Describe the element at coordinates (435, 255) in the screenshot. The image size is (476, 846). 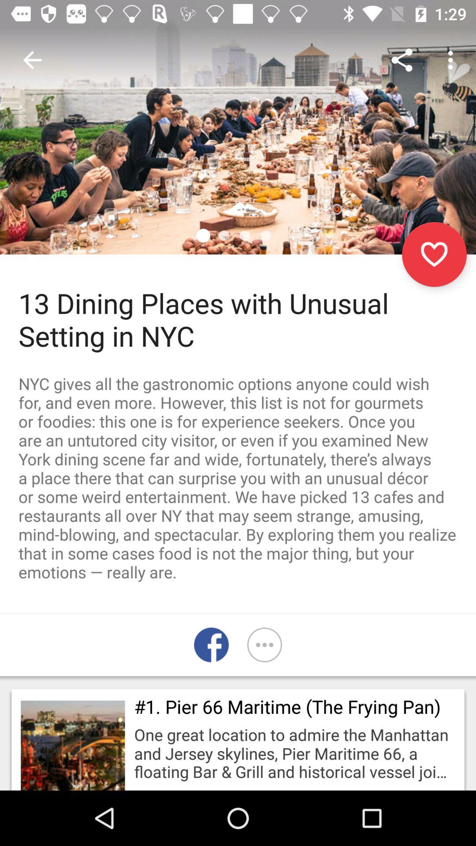
I see `mark as favorite` at that location.